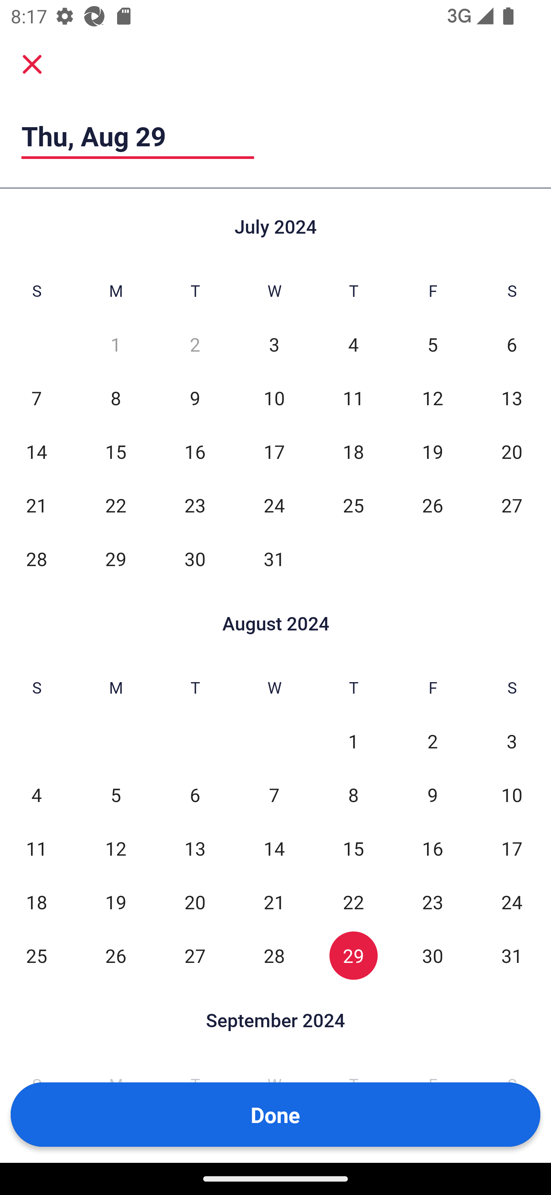  Describe the element at coordinates (195, 398) in the screenshot. I see `9 Tue, Jul 9, Not Selected` at that location.